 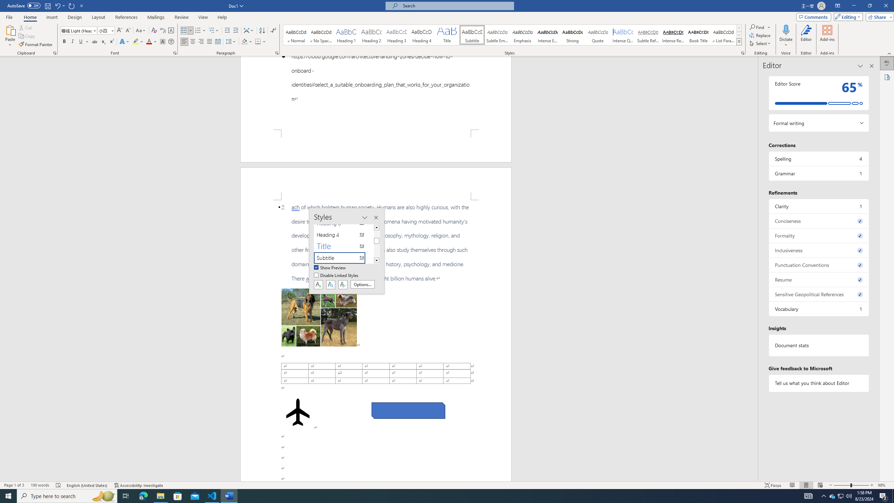 I want to click on Accessibility, so click(x=887, y=77).